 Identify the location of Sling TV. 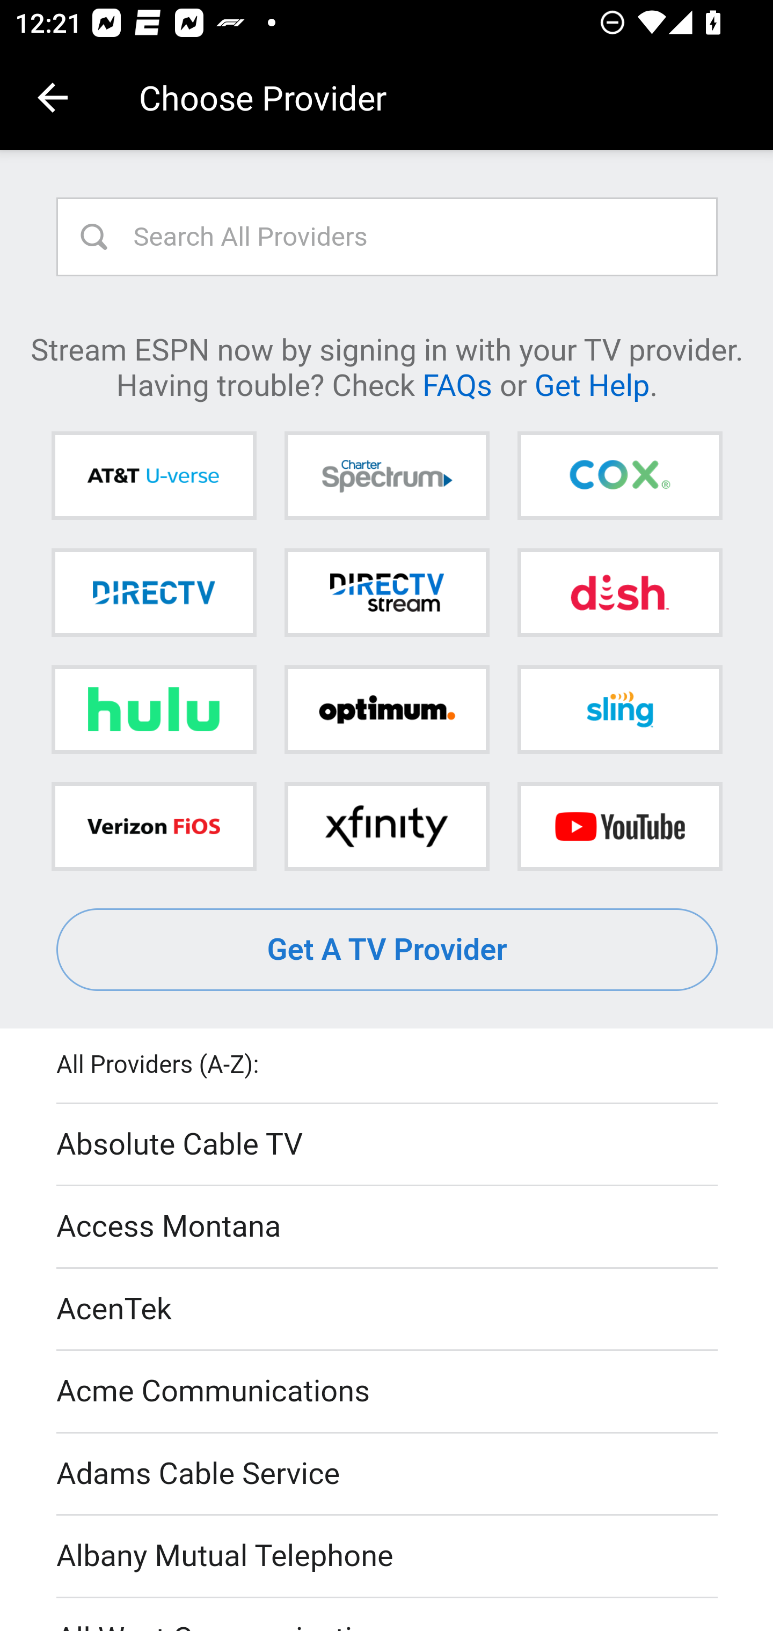
(619, 709).